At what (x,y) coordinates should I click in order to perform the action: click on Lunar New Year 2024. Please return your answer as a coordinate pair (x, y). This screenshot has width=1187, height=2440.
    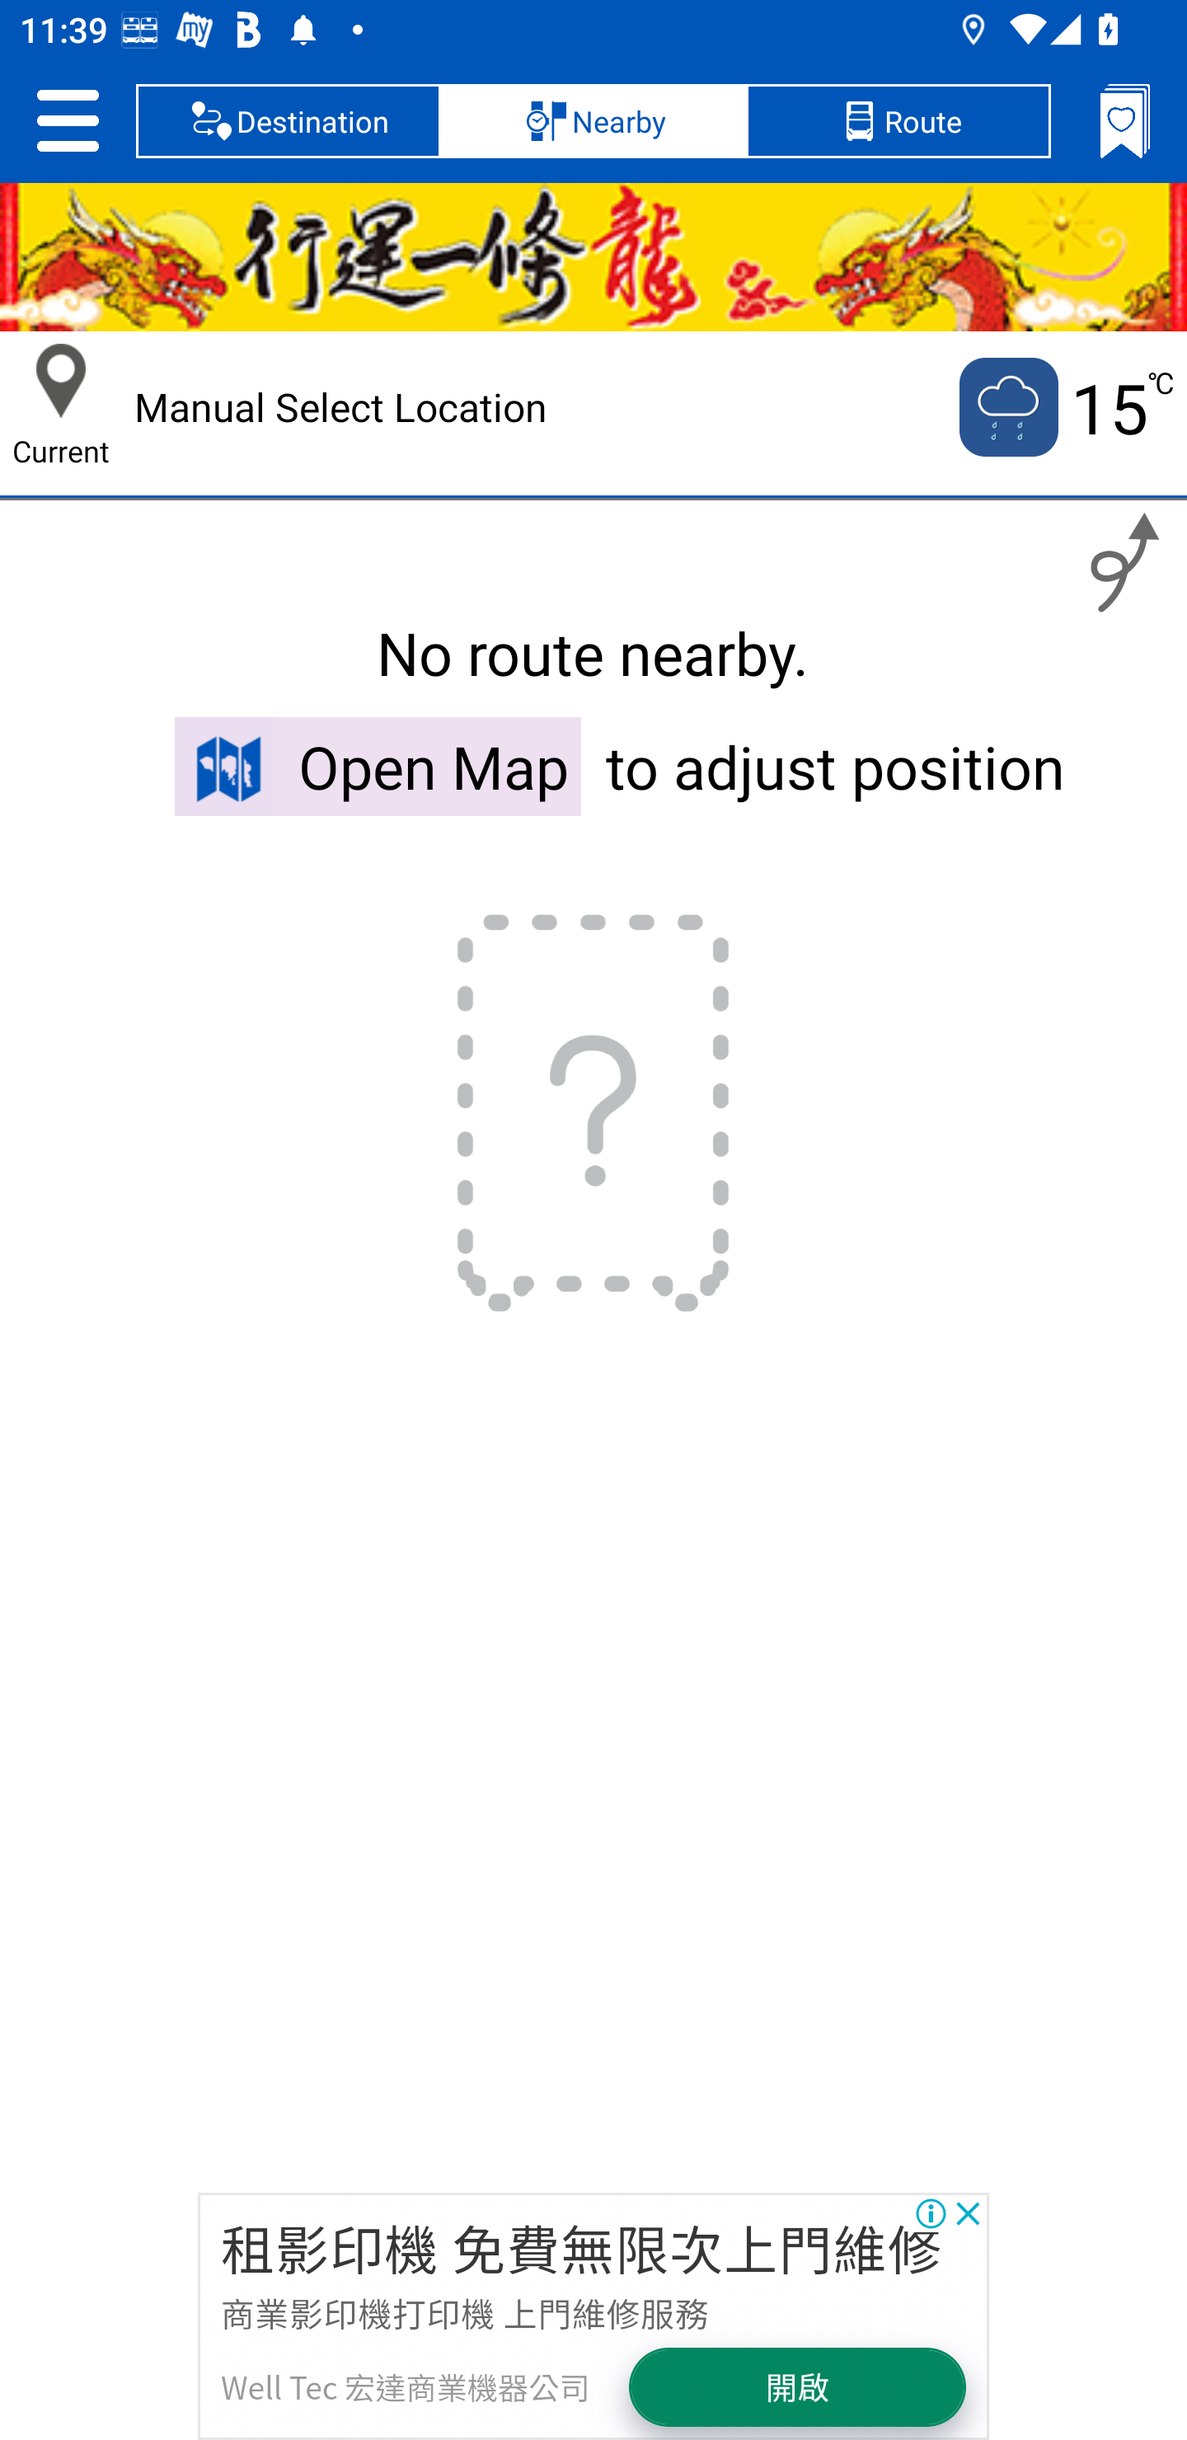
    Looking at the image, I should click on (593, 257).